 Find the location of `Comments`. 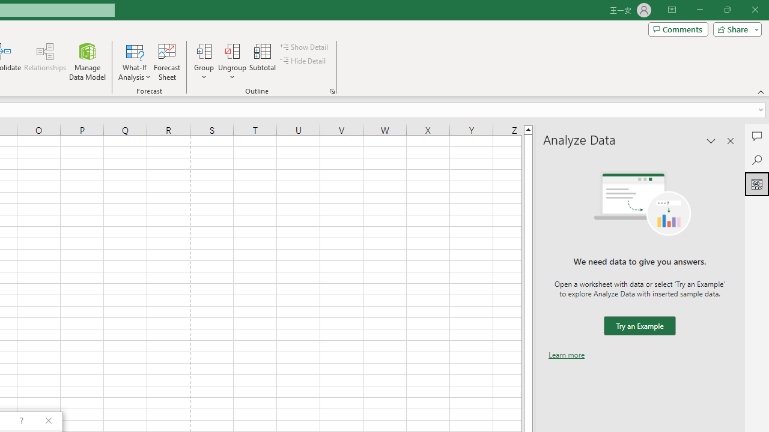

Comments is located at coordinates (678, 29).